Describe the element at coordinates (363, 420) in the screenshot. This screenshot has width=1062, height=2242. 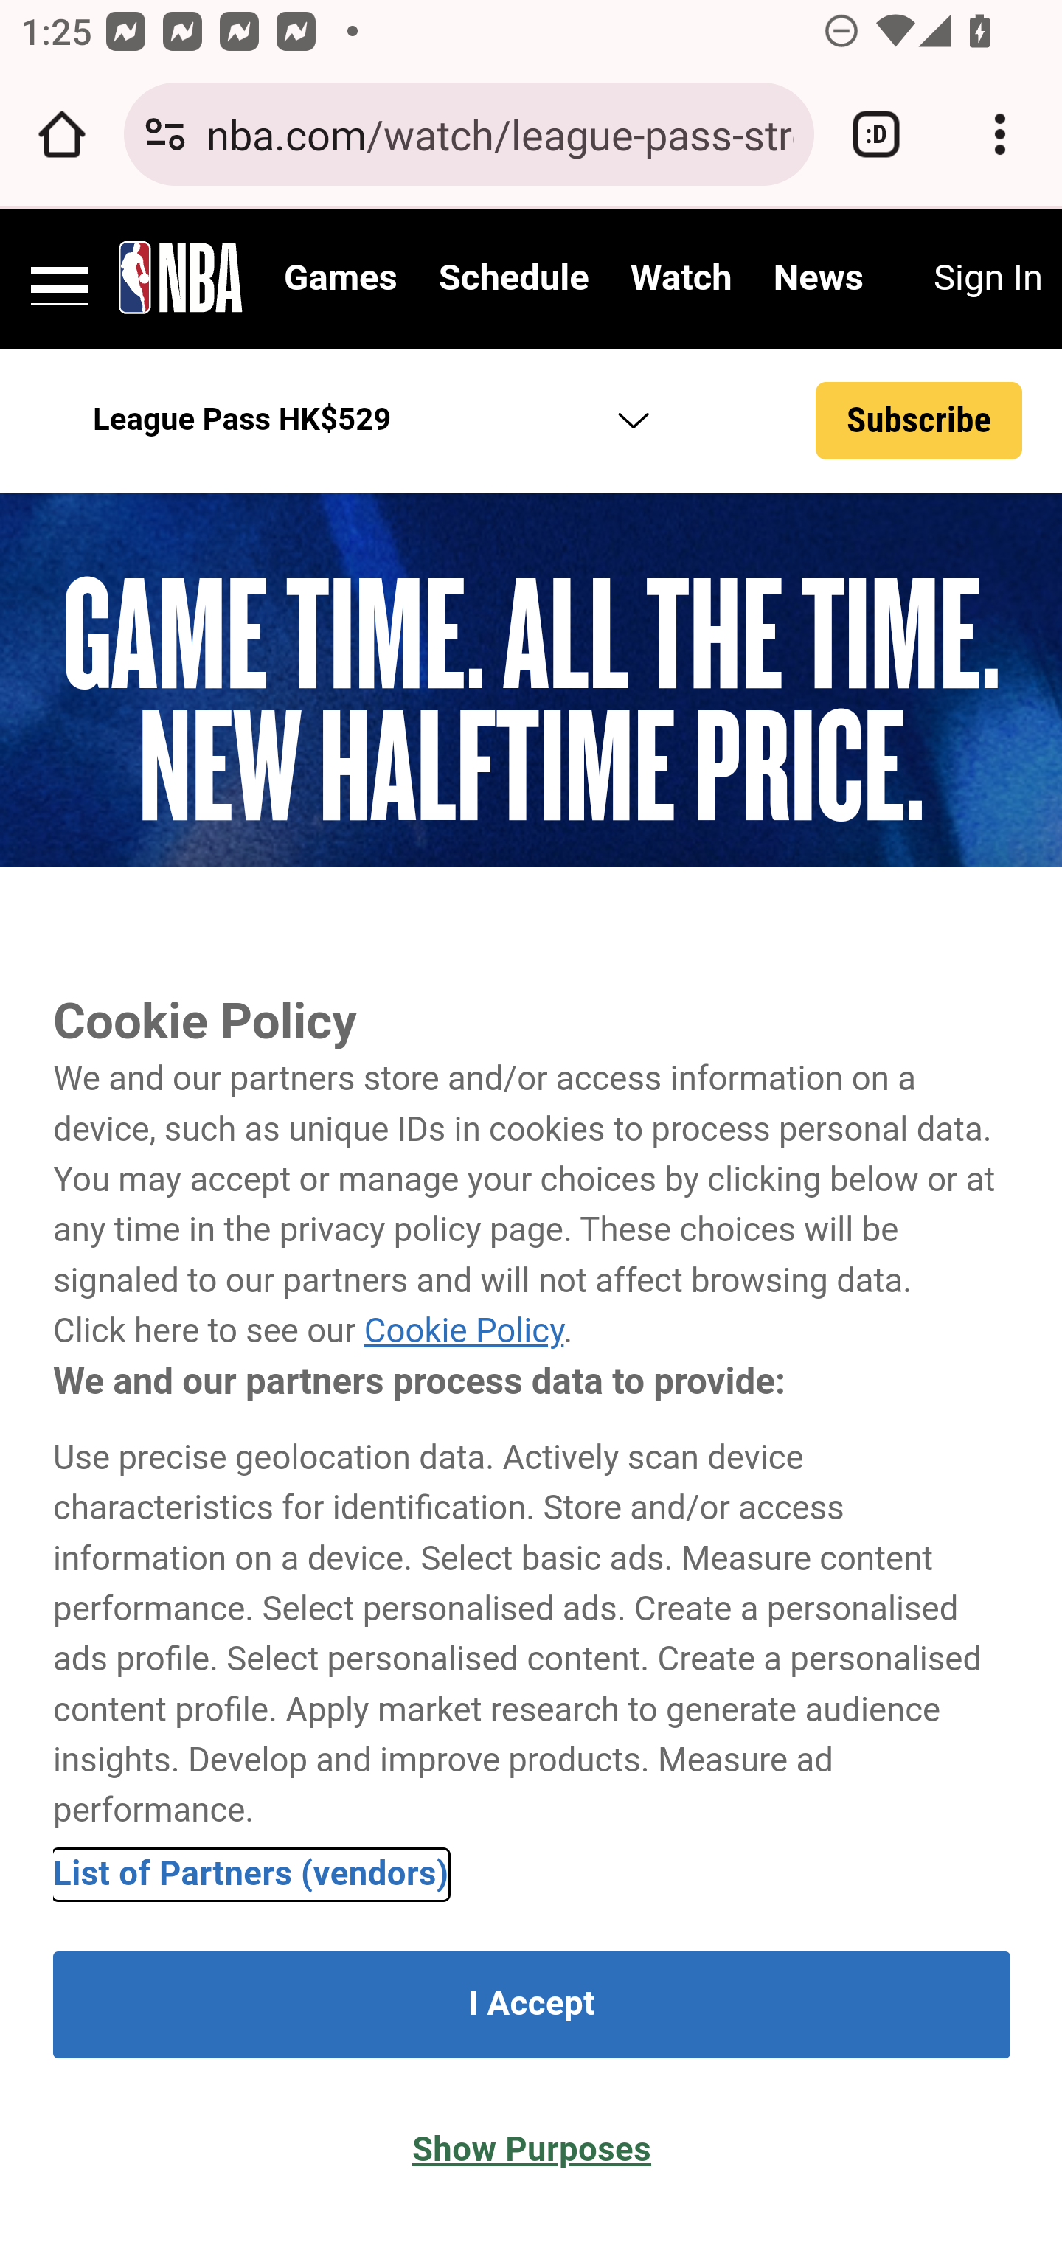
I see `League Pass HK$529` at that location.